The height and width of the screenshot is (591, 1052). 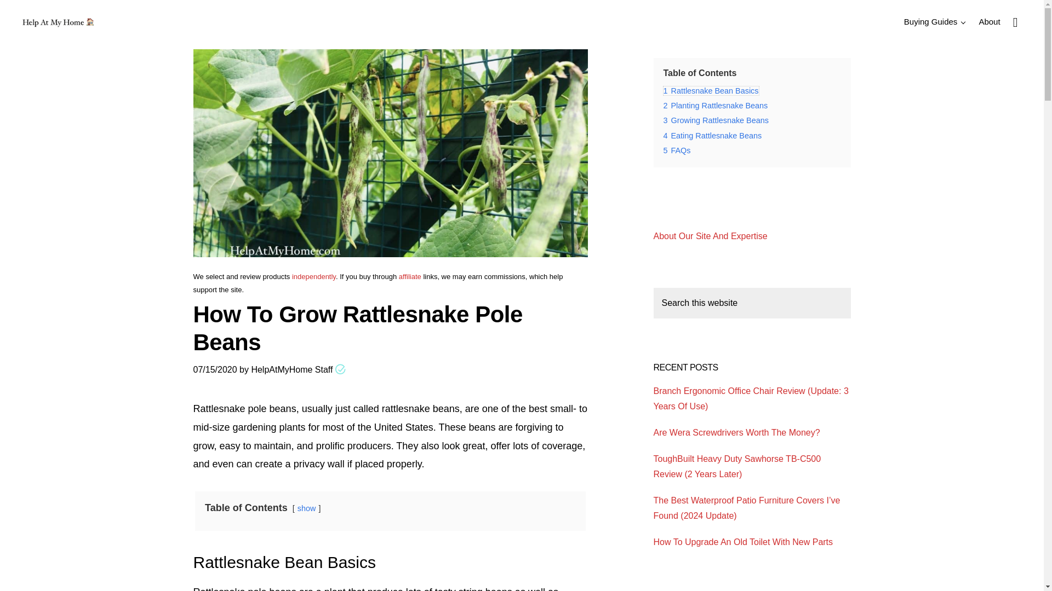 I want to click on show, so click(x=307, y=508).